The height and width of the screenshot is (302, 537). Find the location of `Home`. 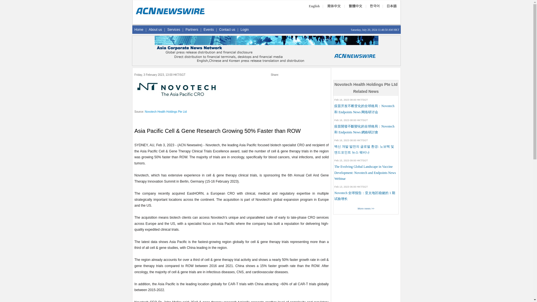

Home is located at coordinates (139, 29).